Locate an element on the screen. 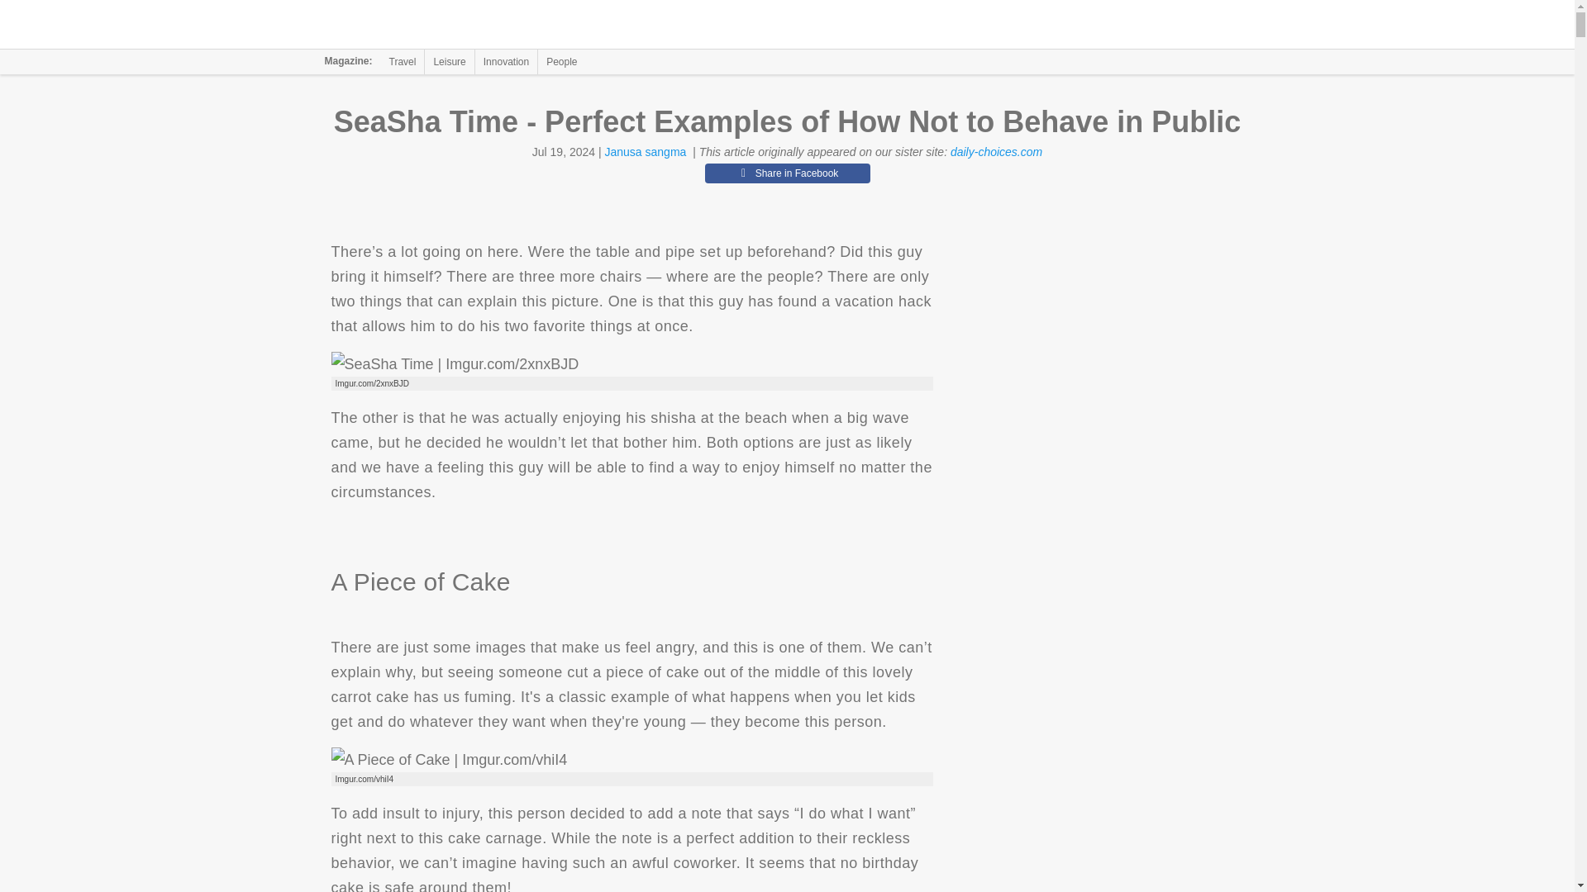 This screenshot has height=892, width=1587. The Jerusalem Post Magazine is located at coordinates (427, 25).